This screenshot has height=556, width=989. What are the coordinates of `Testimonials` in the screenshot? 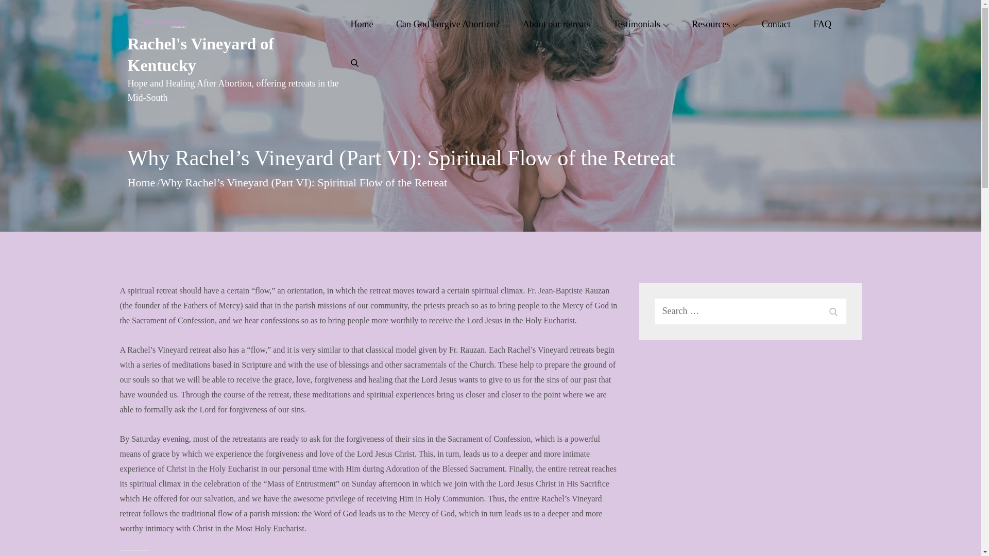 It's located at (641, 24).